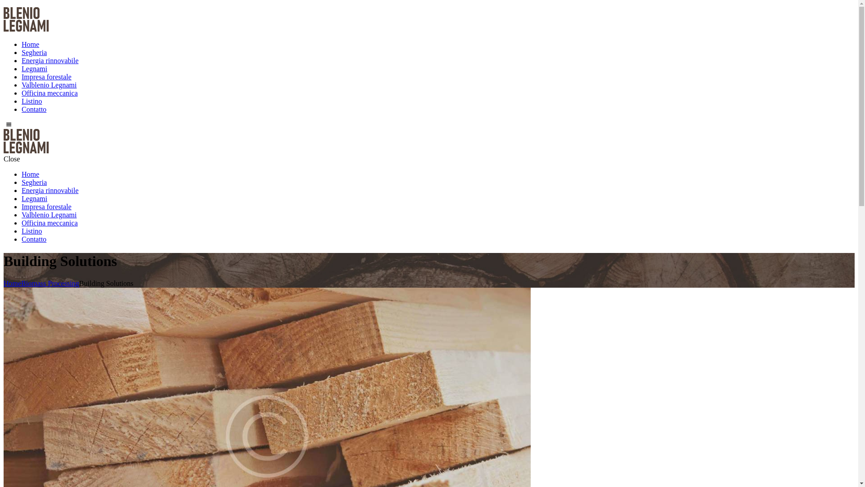 The height and width of the screenshot is (487, 865). What do you see at coordinates (31, 44) in the screenshot?
I see `Home` at bounding box center [31, 44].